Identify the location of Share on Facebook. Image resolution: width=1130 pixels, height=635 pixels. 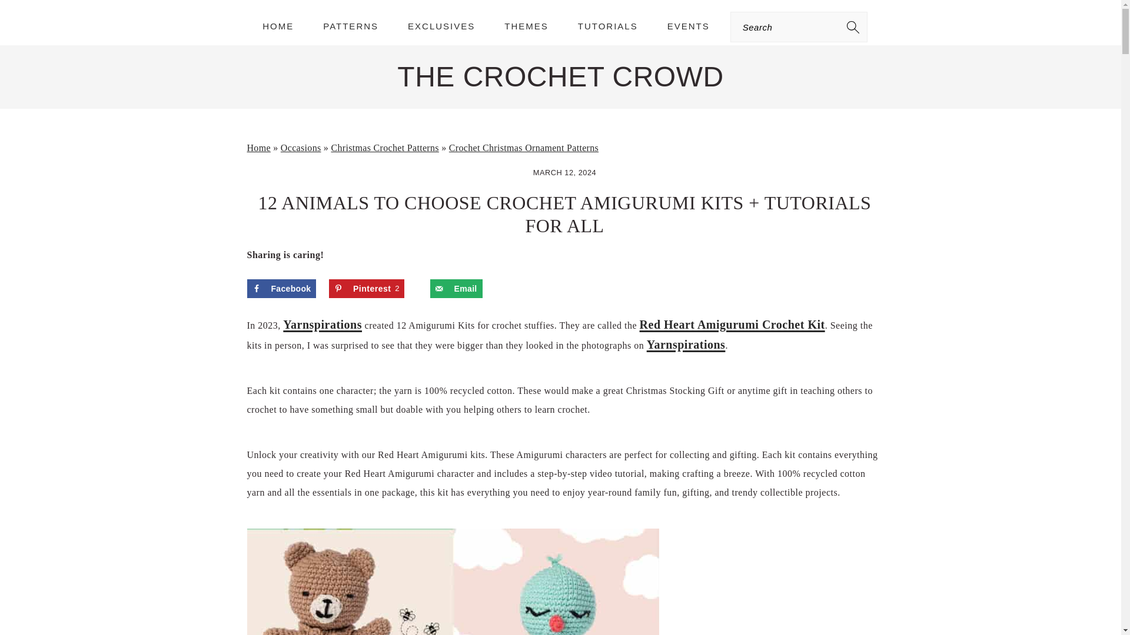
(366, 288).